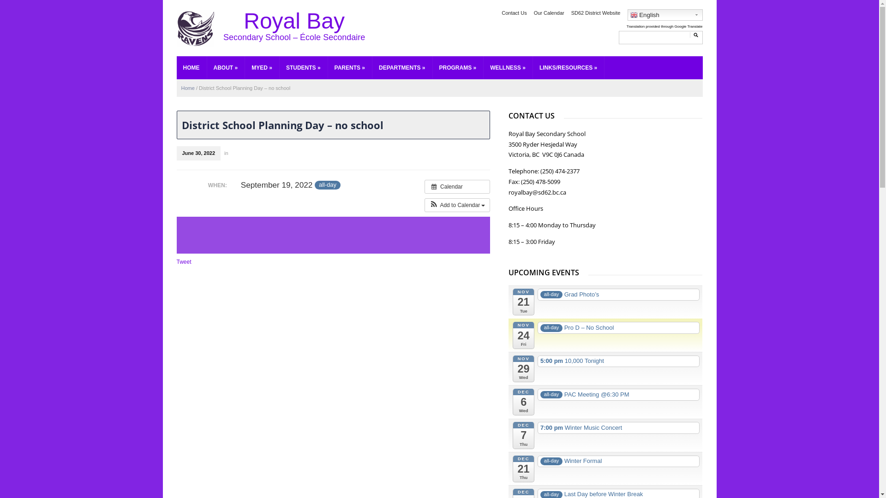 The width and height of the screenshot is (886, 498). What do you see at coordinates (191, 68) in the screenshot?
I see `HOME` at bounding box center [191, 68].